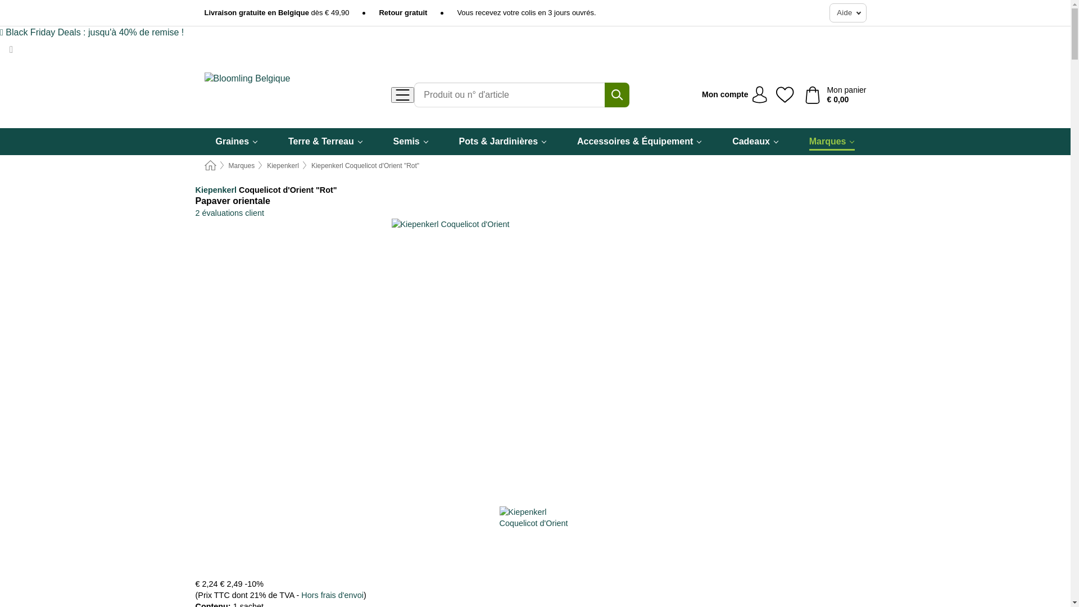 The height and width of the screenshot is (607, 1079). What do you see at coordinates (210, 166) in the screenshot?
I see `Page d'accueil` at bounding box center [210, 166].